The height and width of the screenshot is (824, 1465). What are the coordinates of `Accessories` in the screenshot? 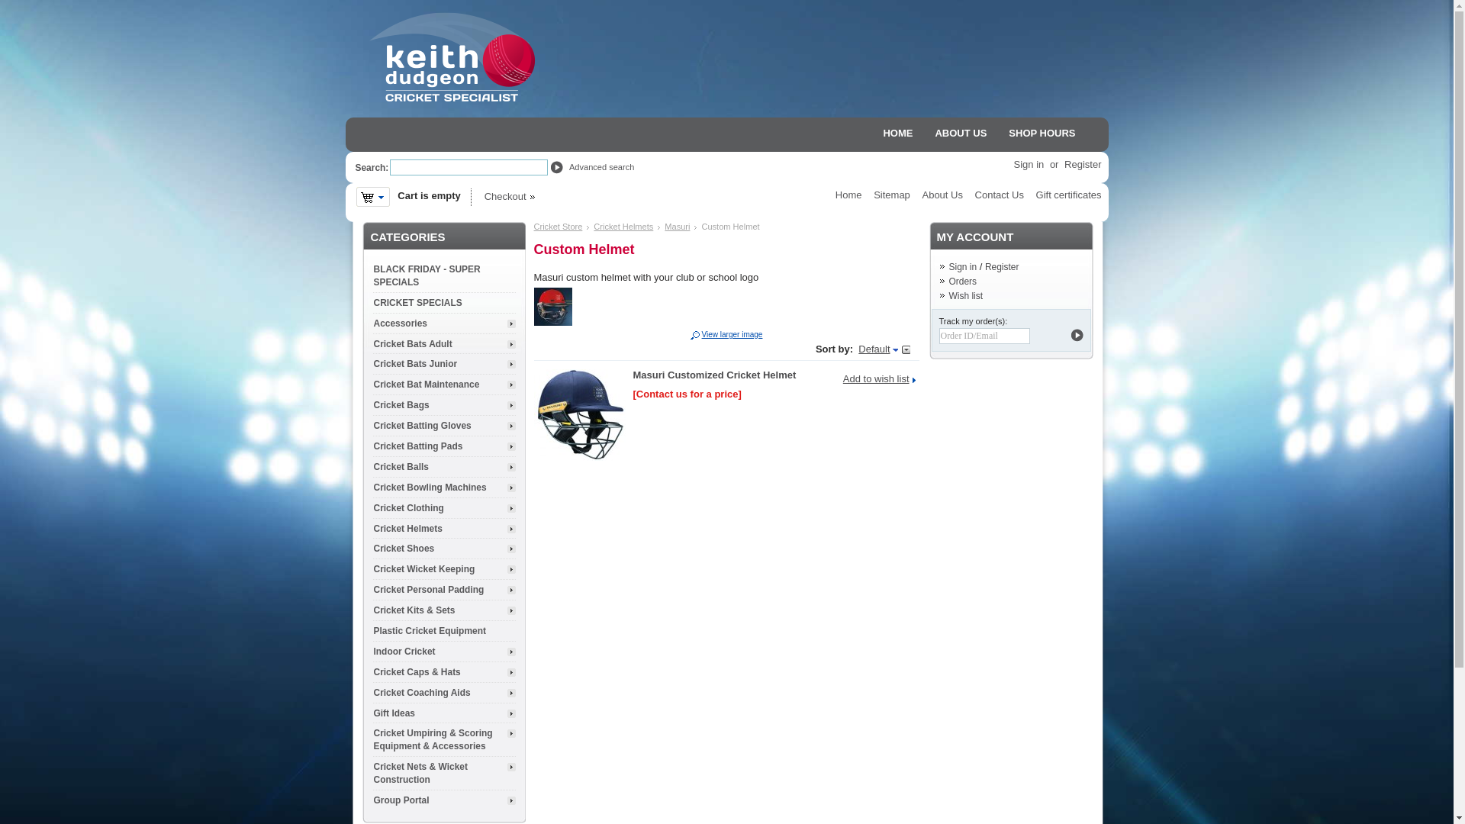 It's located at (444, 323).